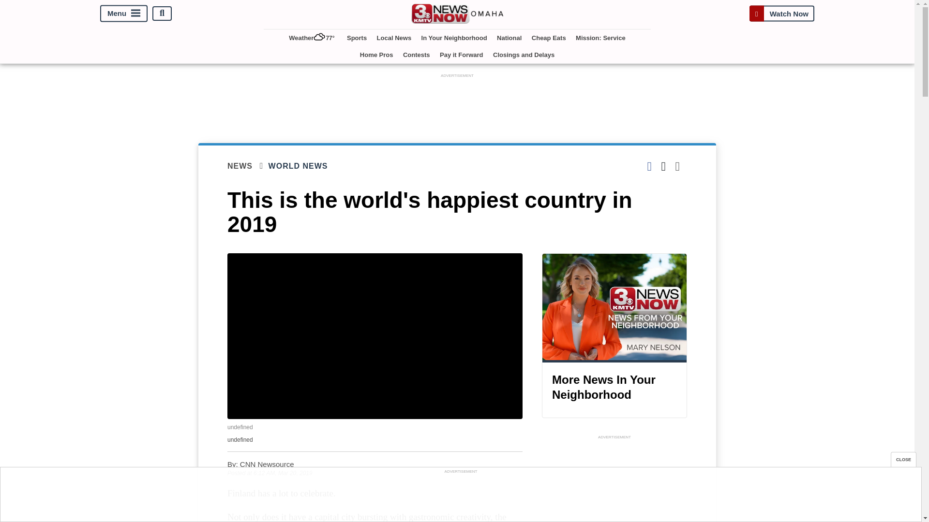 This screenshot has height=522, width=929. Describe the element at coordinates (124, 13) in the screenshot. I see `Menu` at that location.